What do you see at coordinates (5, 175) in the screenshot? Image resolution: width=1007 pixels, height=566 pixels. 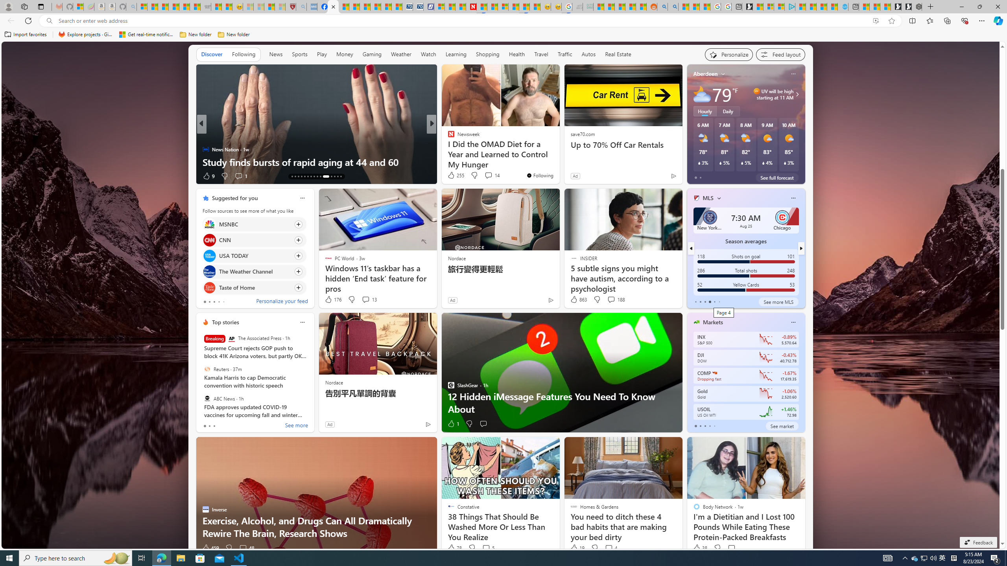 I see `View comments 23 Comment` at bounding box center [5, 175].